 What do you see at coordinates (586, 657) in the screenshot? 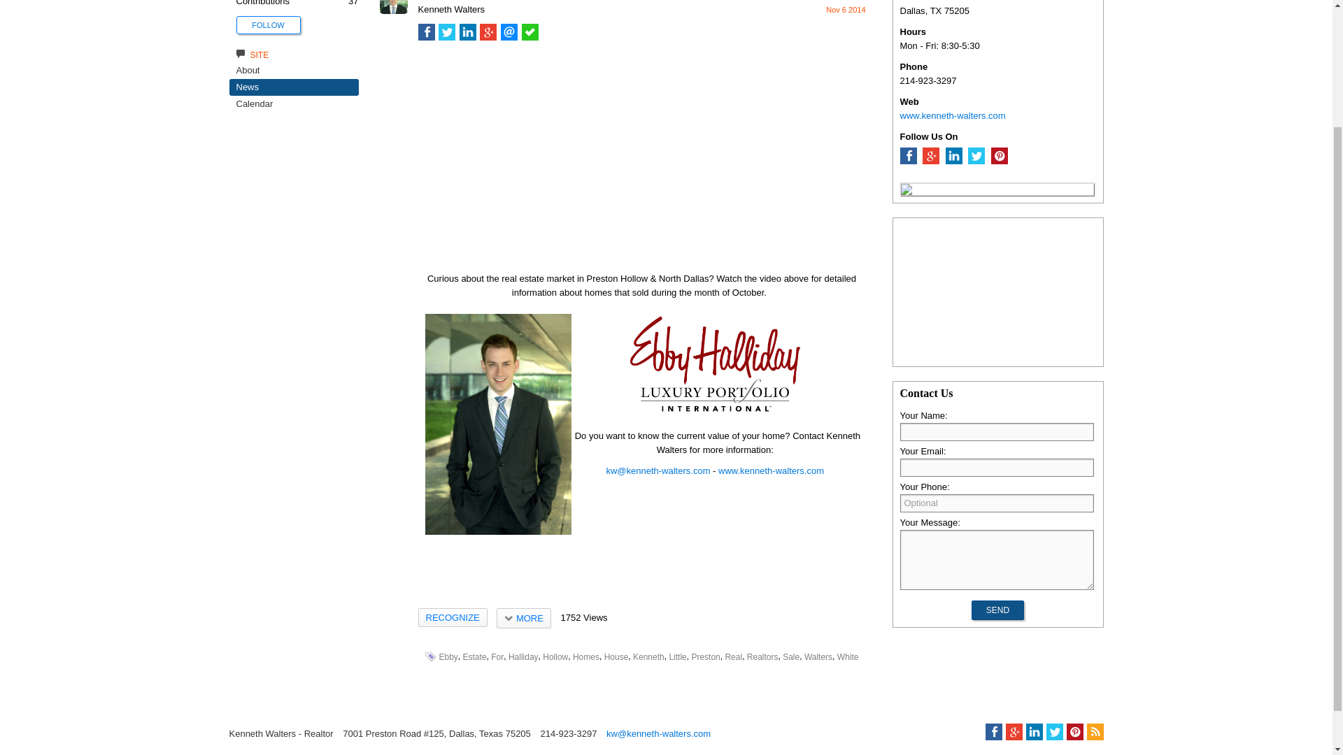
I see `Homes` at bounding box center [586, 657].